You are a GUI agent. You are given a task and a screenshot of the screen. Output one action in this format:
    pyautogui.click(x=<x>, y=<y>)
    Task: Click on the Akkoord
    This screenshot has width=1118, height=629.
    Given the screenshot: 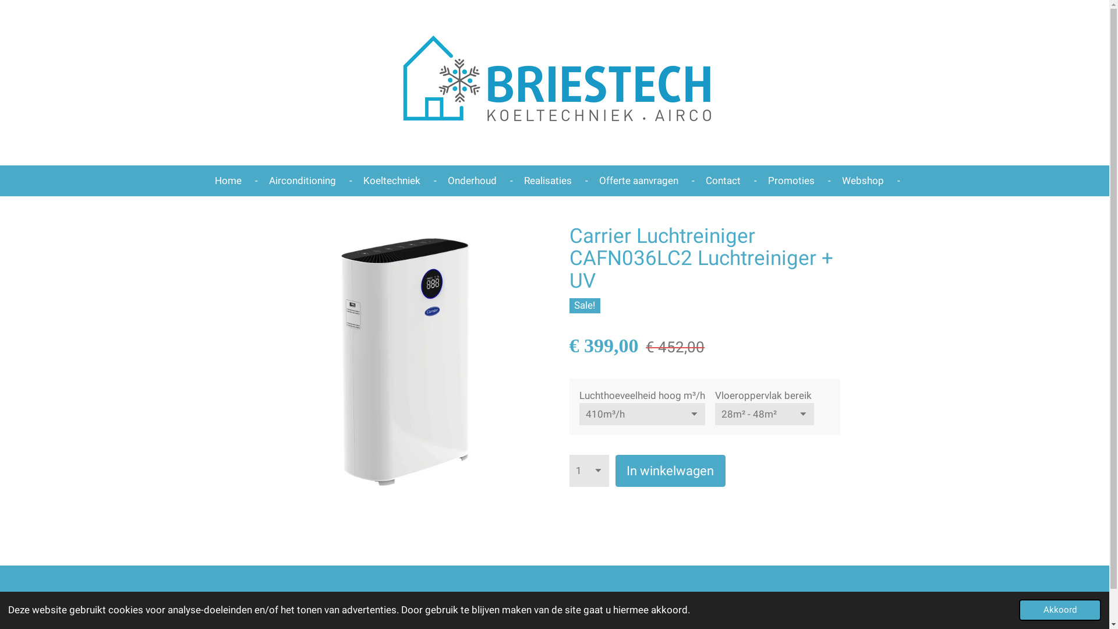 What is the action you would take?
    pyautogui.click(x=1060, y=610)
    